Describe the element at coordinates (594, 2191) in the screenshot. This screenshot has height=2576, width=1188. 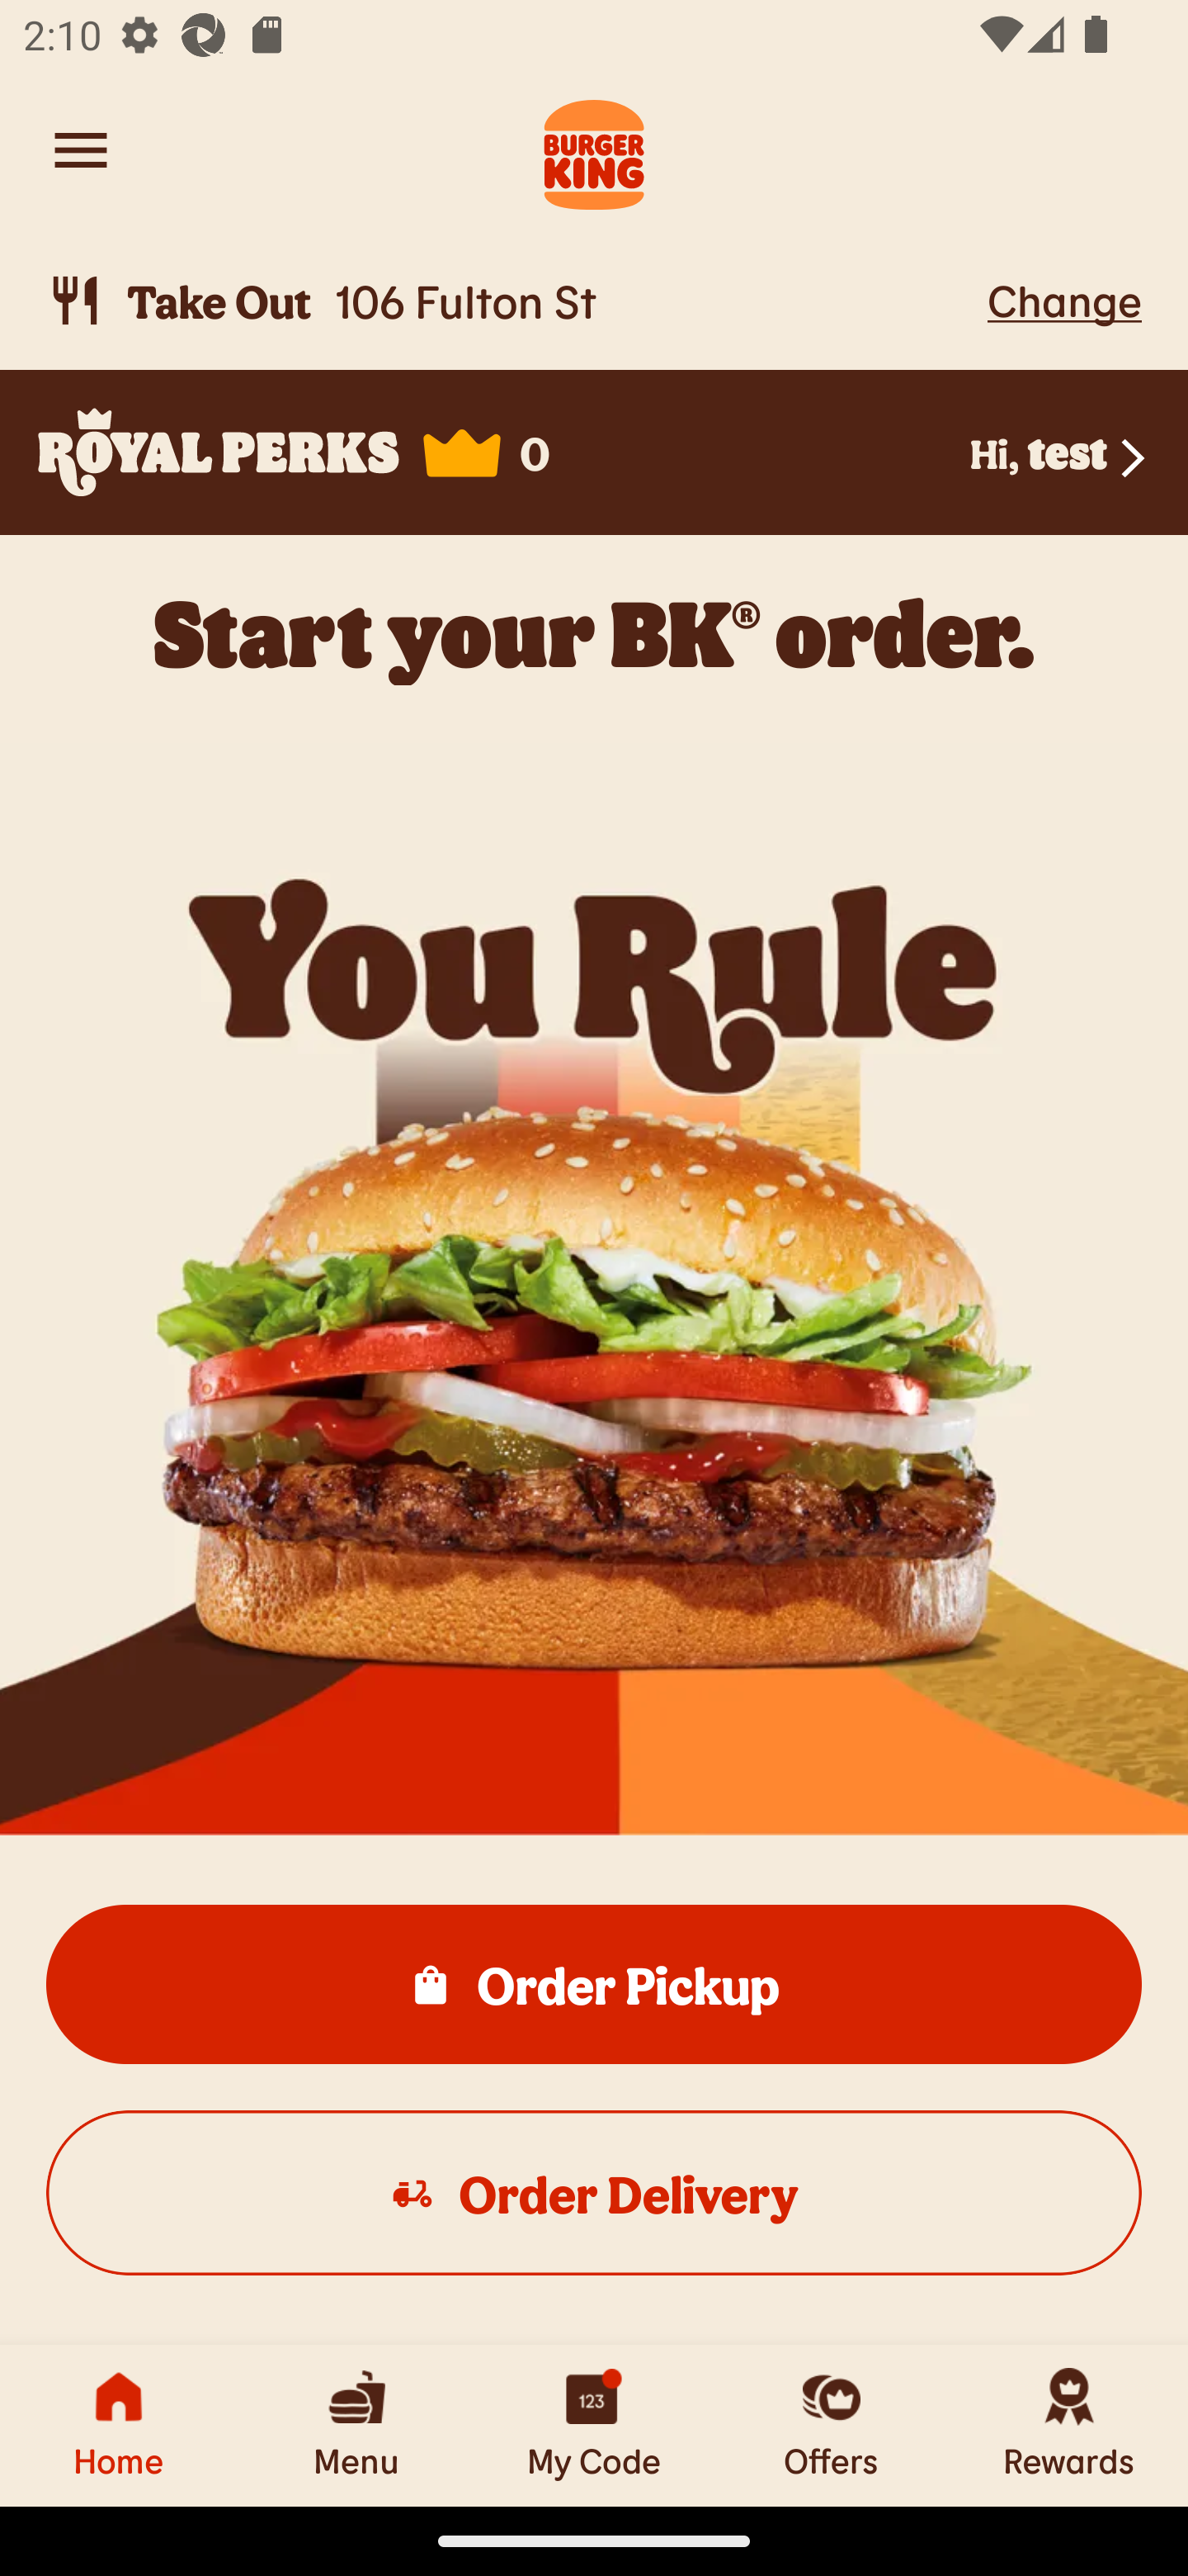
I see `, Order Delivery  Order Delivery` at that location.